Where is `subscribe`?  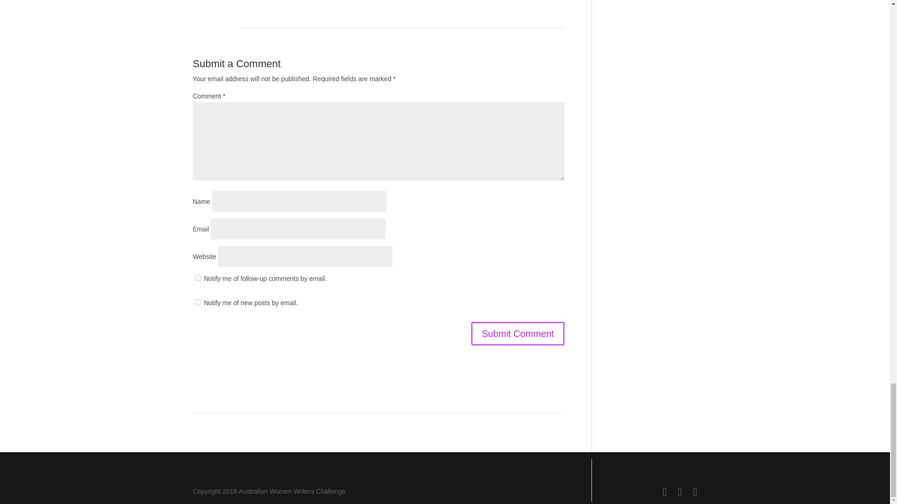
subscribe is located at coordinates (197, 302).